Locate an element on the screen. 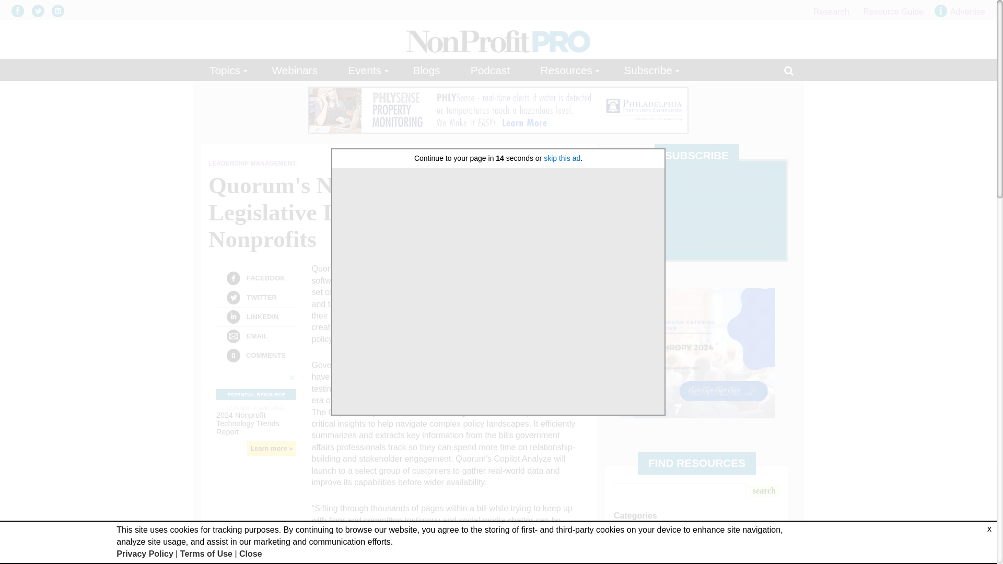 The image size is (1003, 564). Topics is located at coordinates (226, 70).